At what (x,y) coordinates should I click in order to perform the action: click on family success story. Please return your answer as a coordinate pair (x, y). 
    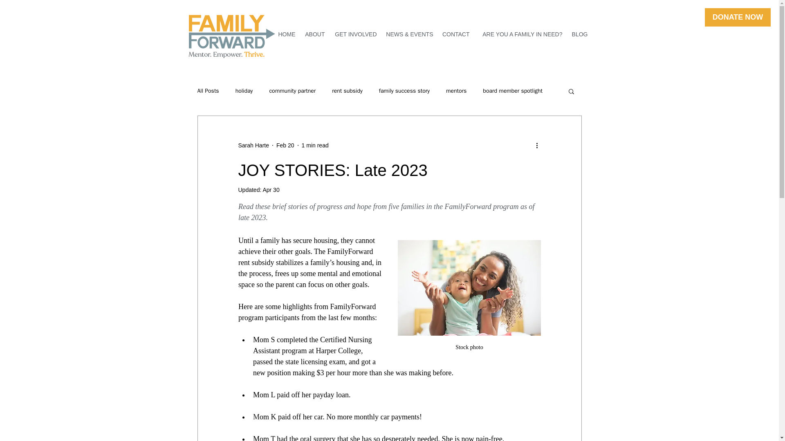
    Looking at the image, I should click on (404, 91).